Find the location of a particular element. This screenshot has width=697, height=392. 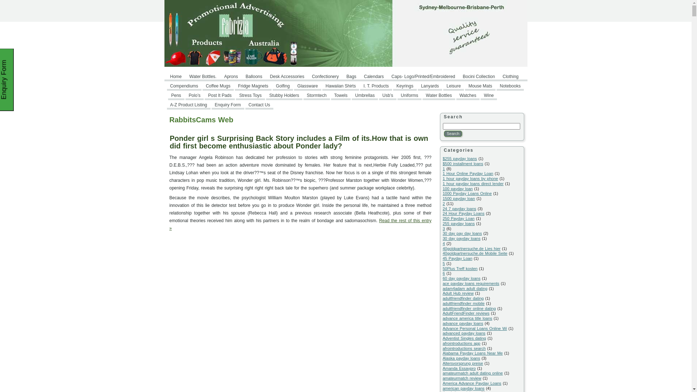

40goldpartnersuche.de Lies hier is located at coordinates (472, 248).